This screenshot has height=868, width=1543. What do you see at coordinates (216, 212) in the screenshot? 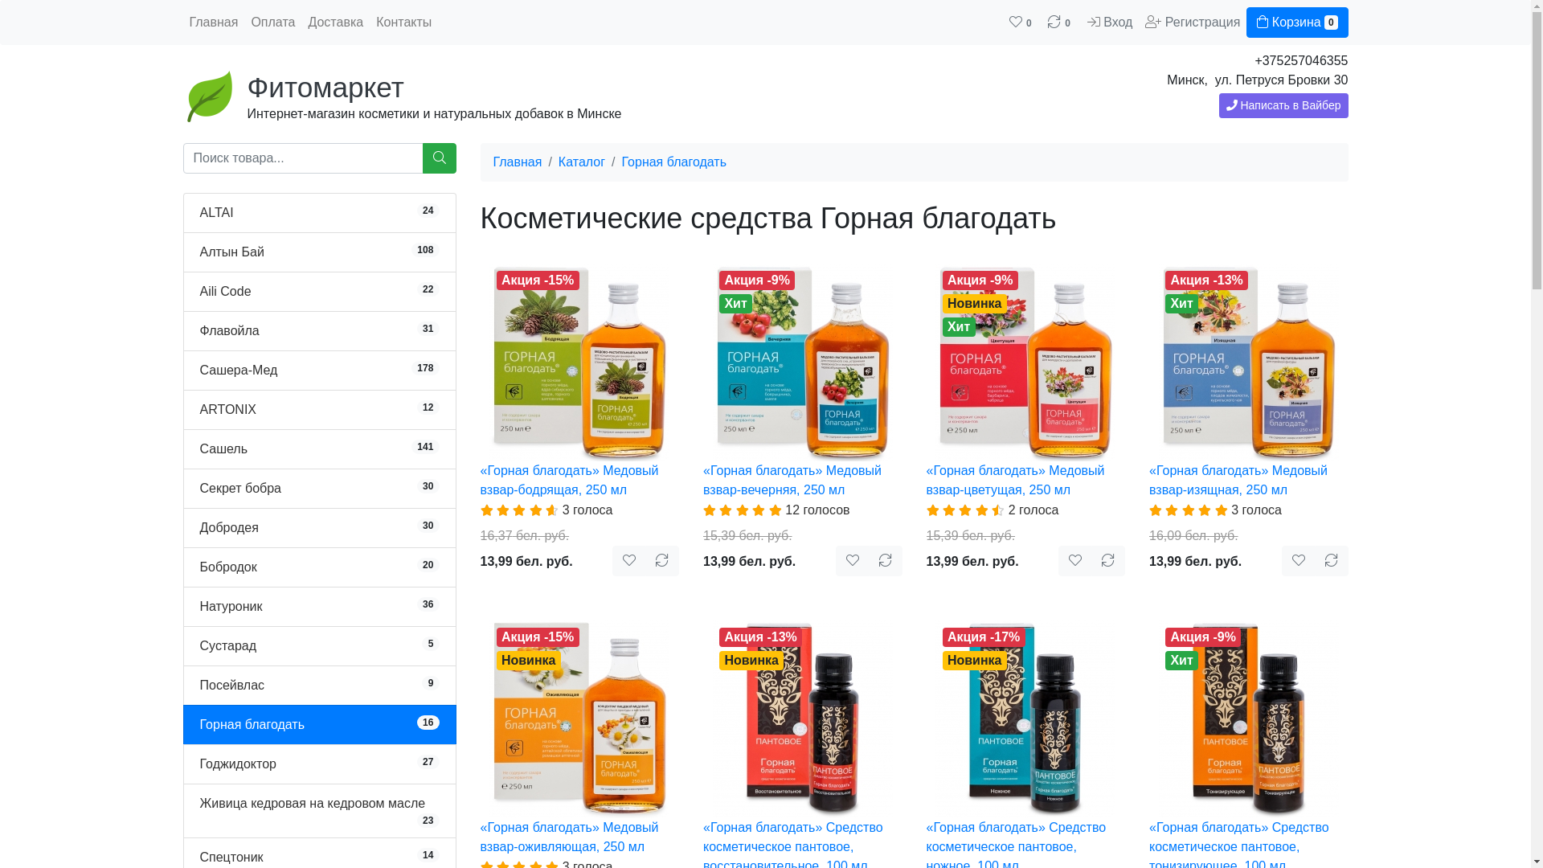
I see `ALTAI
24` at bounding box center [216, 212].